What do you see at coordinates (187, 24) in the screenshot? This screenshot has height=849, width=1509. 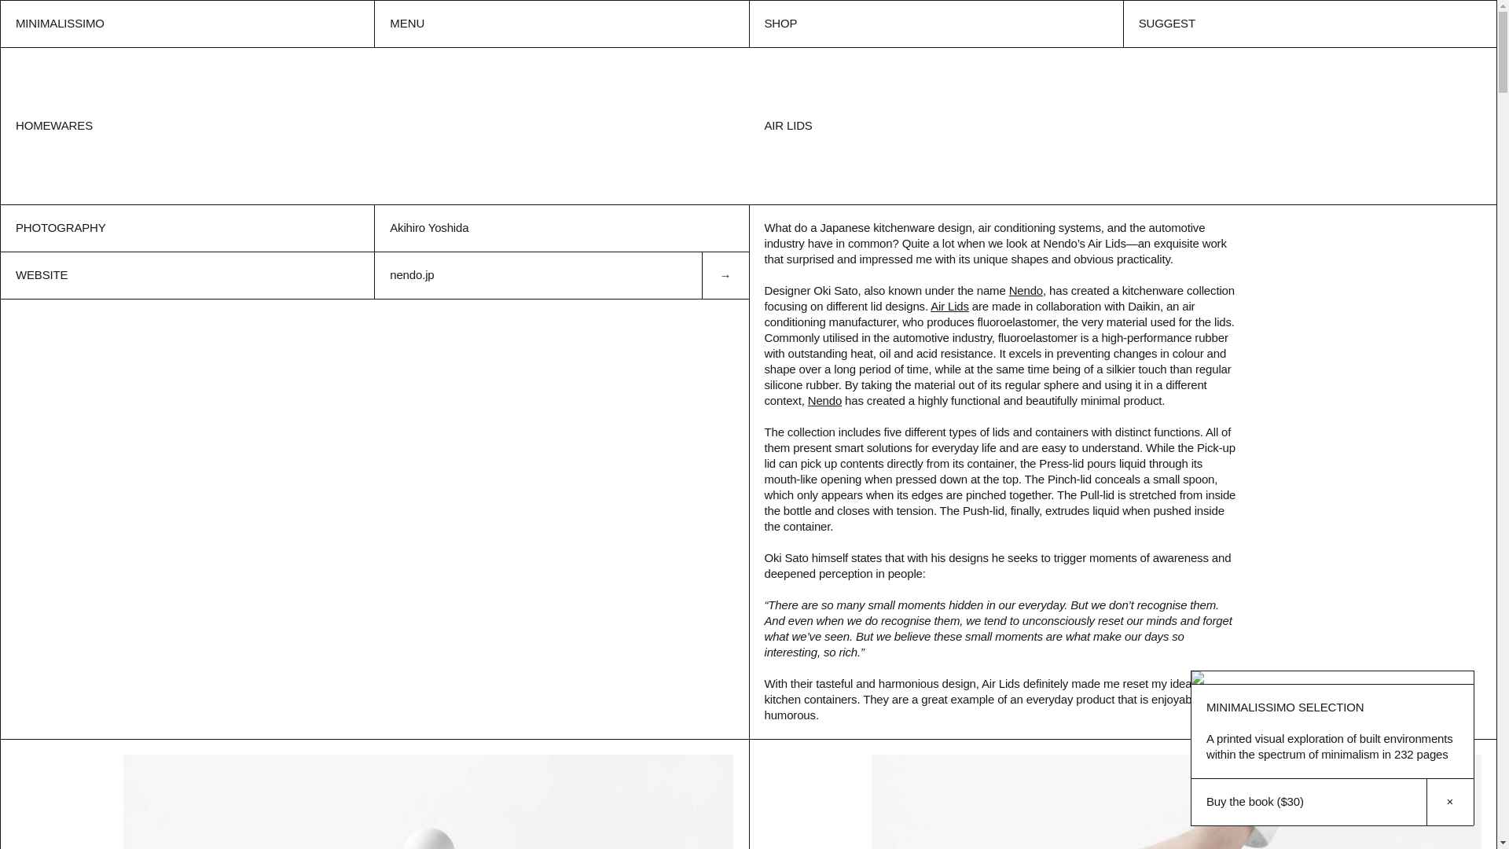 I see `MINIMALISSIMO` at bounding box center [187, 24].